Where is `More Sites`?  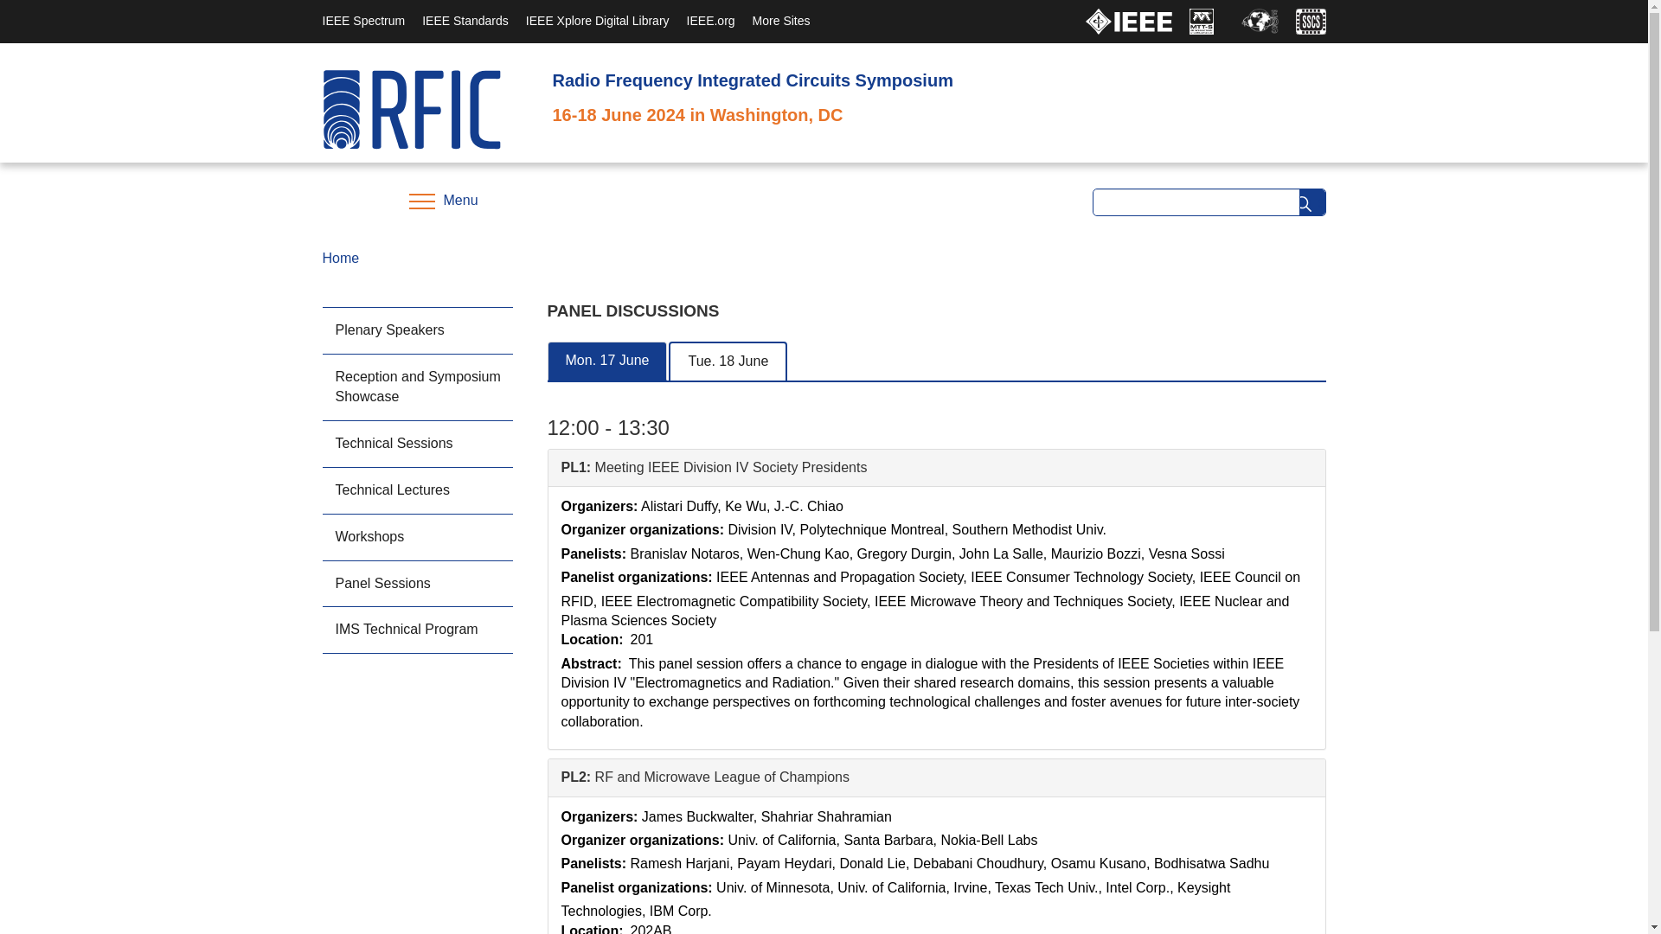
More Sites is located at coordinates (780, 21).